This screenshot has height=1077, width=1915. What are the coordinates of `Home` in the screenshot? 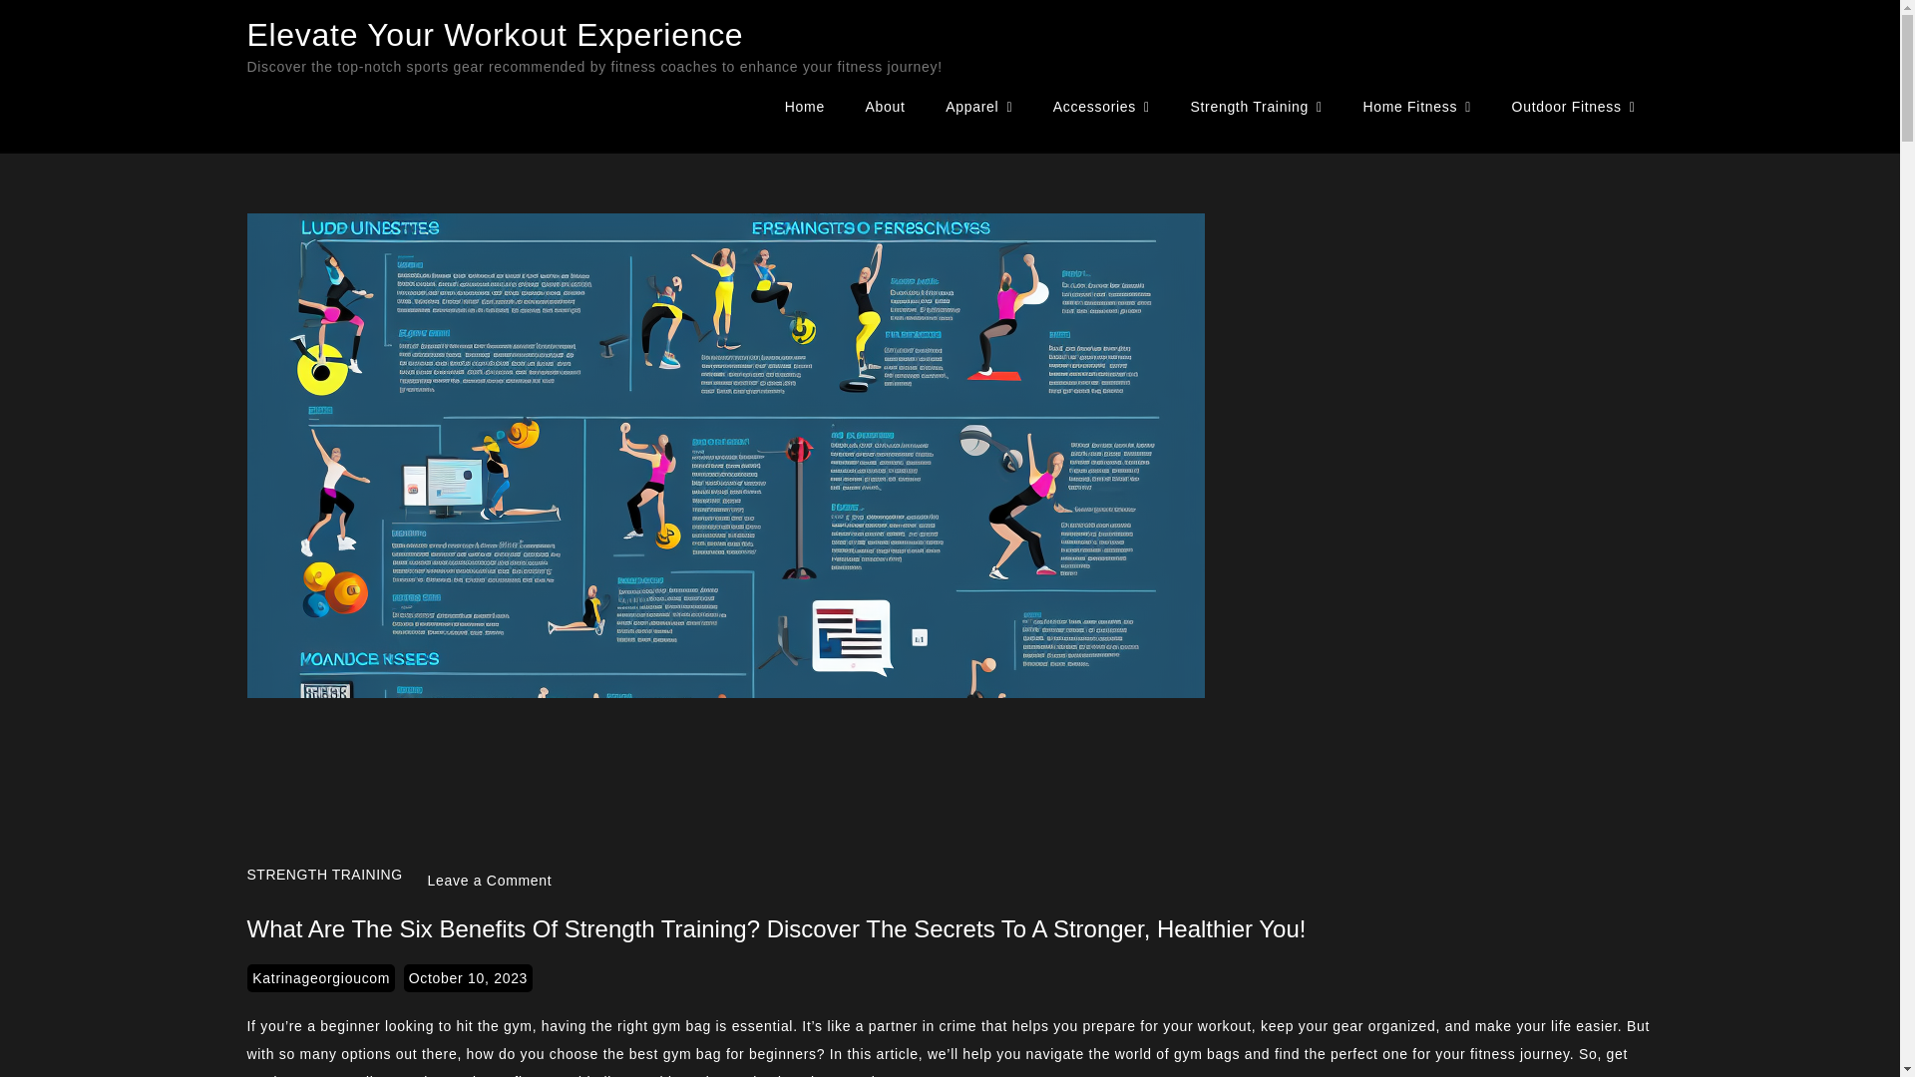 It's located at (804, 106).